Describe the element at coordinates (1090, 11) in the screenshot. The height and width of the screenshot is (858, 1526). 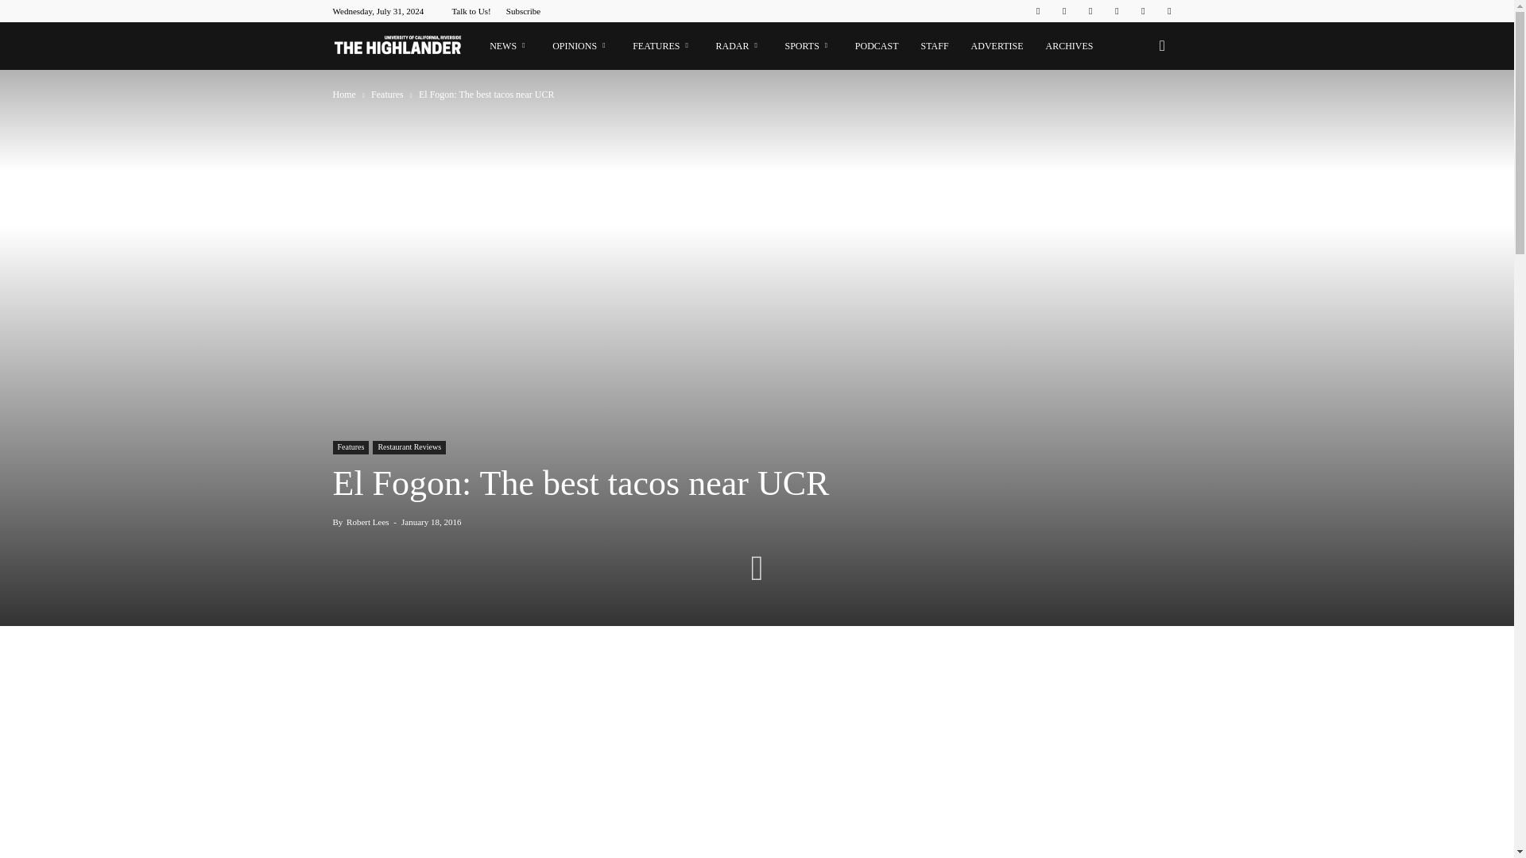
I see `Linkedin` at that location.